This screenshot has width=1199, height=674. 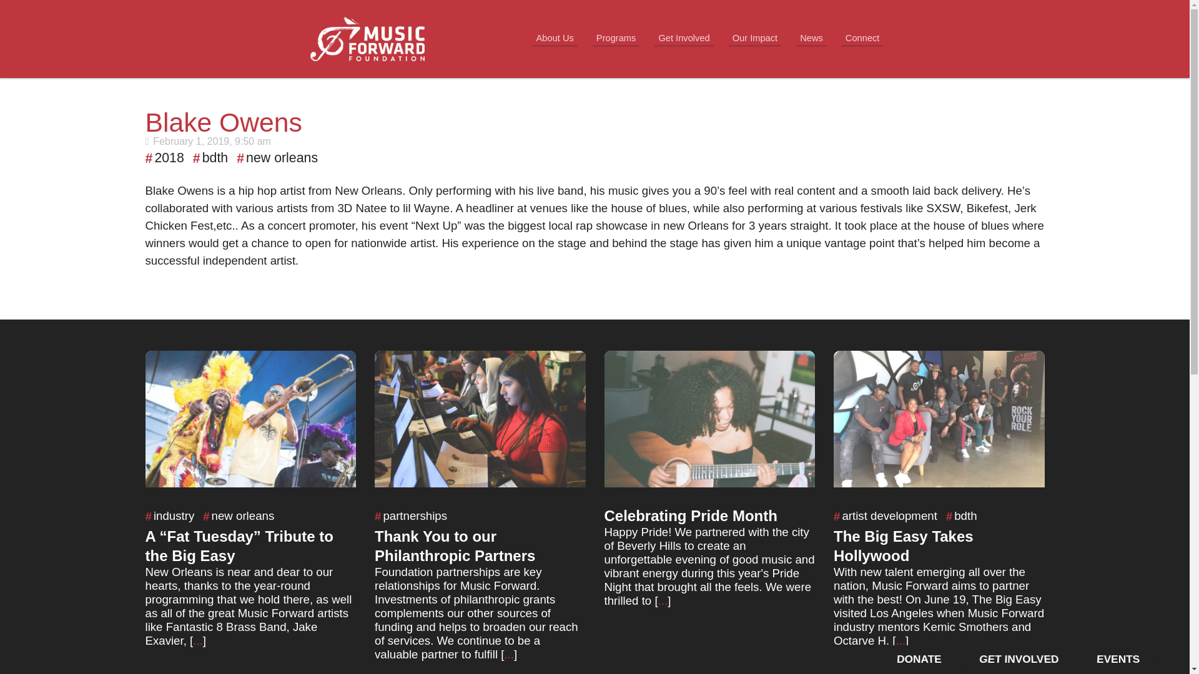 What do you see at coordinates (862, 39) in the screenshot?
I see `Connect` at bounding box center [862, 39].